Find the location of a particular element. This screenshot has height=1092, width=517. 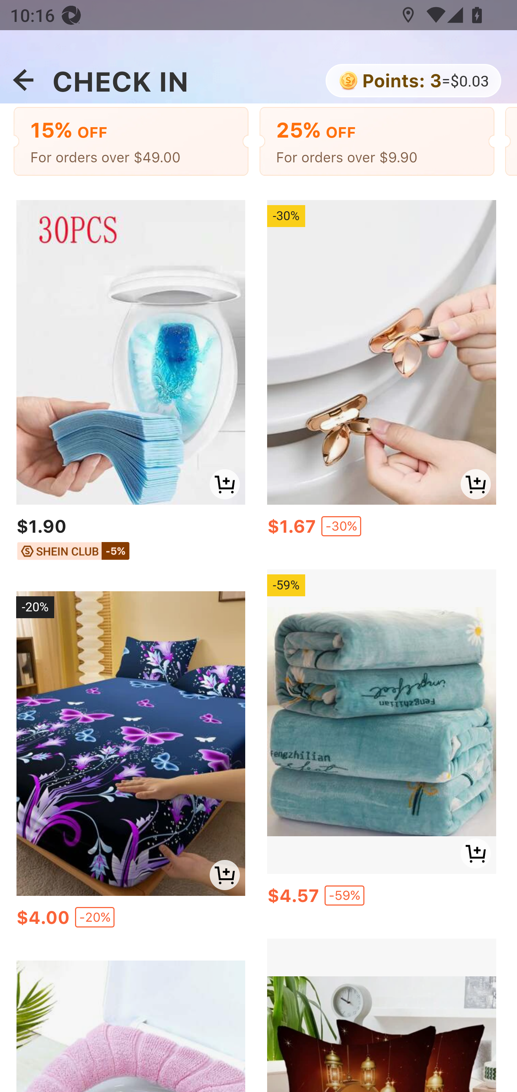

$1.67 -30% is located at coordinates (382, 529).